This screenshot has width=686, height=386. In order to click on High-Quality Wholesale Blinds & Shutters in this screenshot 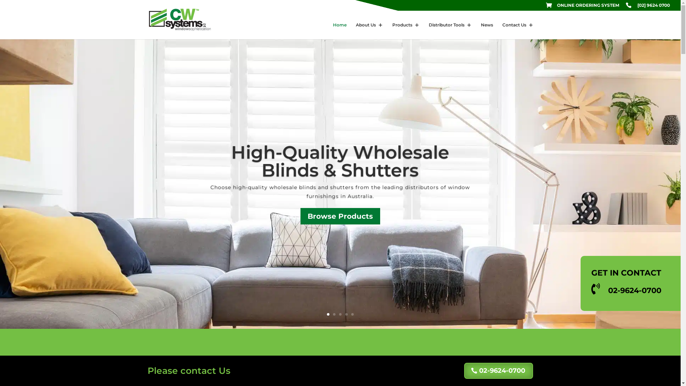, I will do `click(340, 162)`.